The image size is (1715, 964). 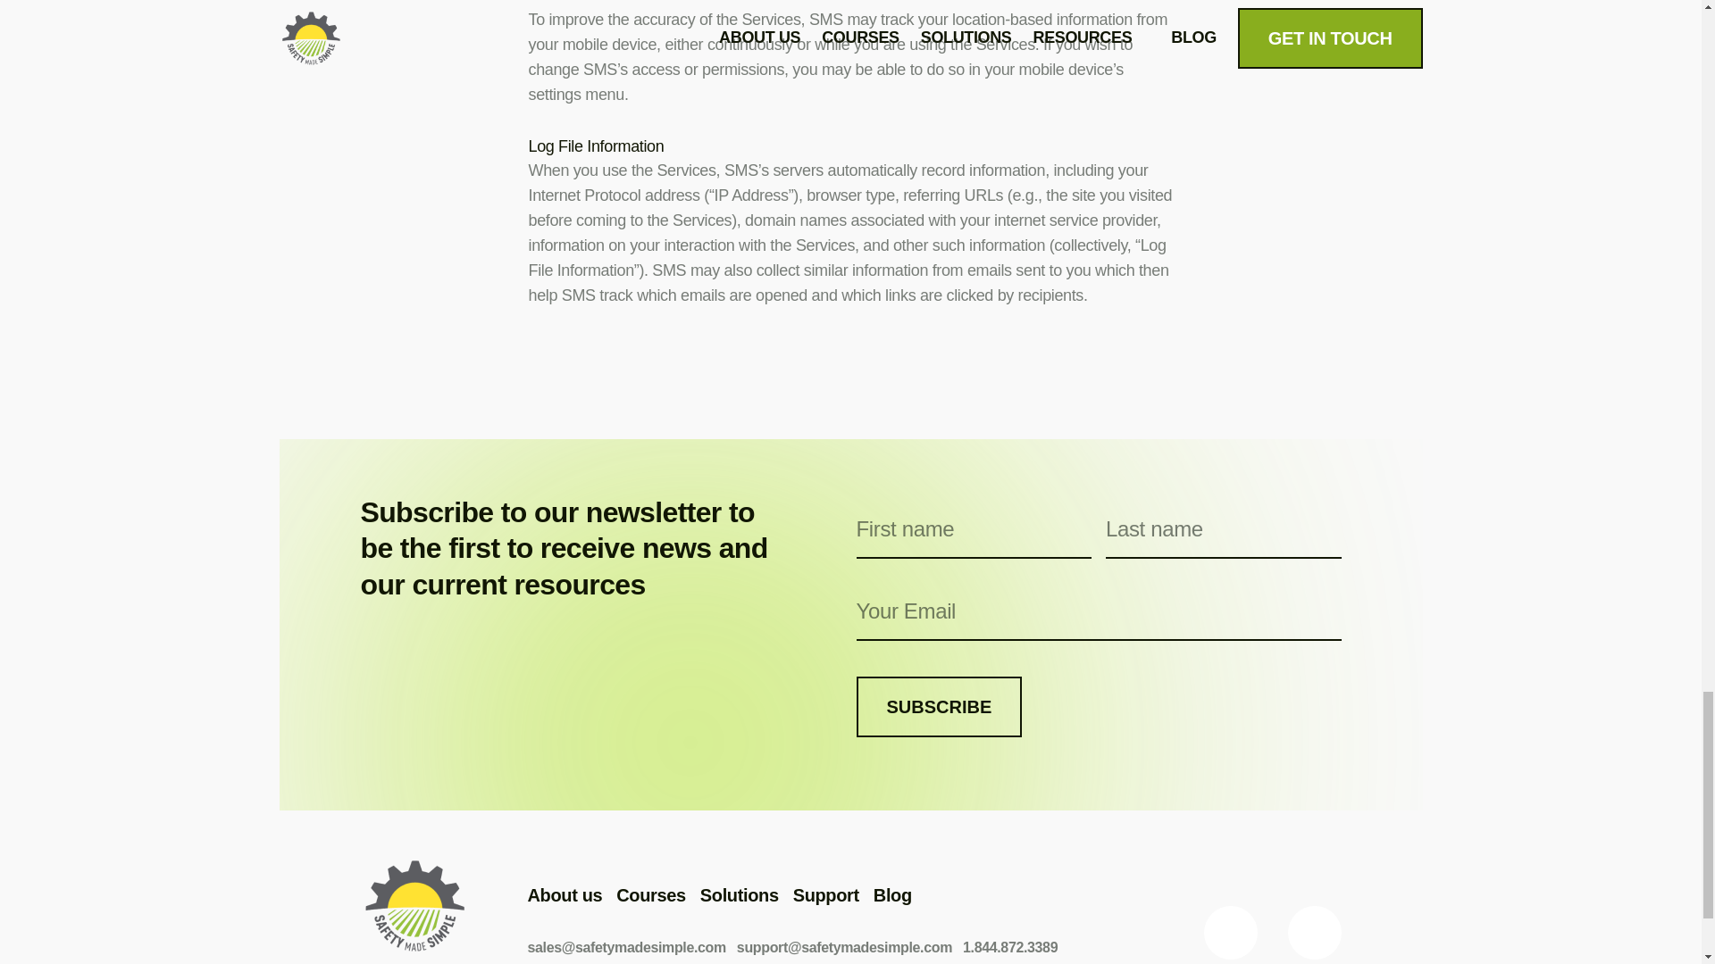 What do you see at coordinates (892, 895) in the screenshot?
I see `Blog` at bounding box center [892, 895].